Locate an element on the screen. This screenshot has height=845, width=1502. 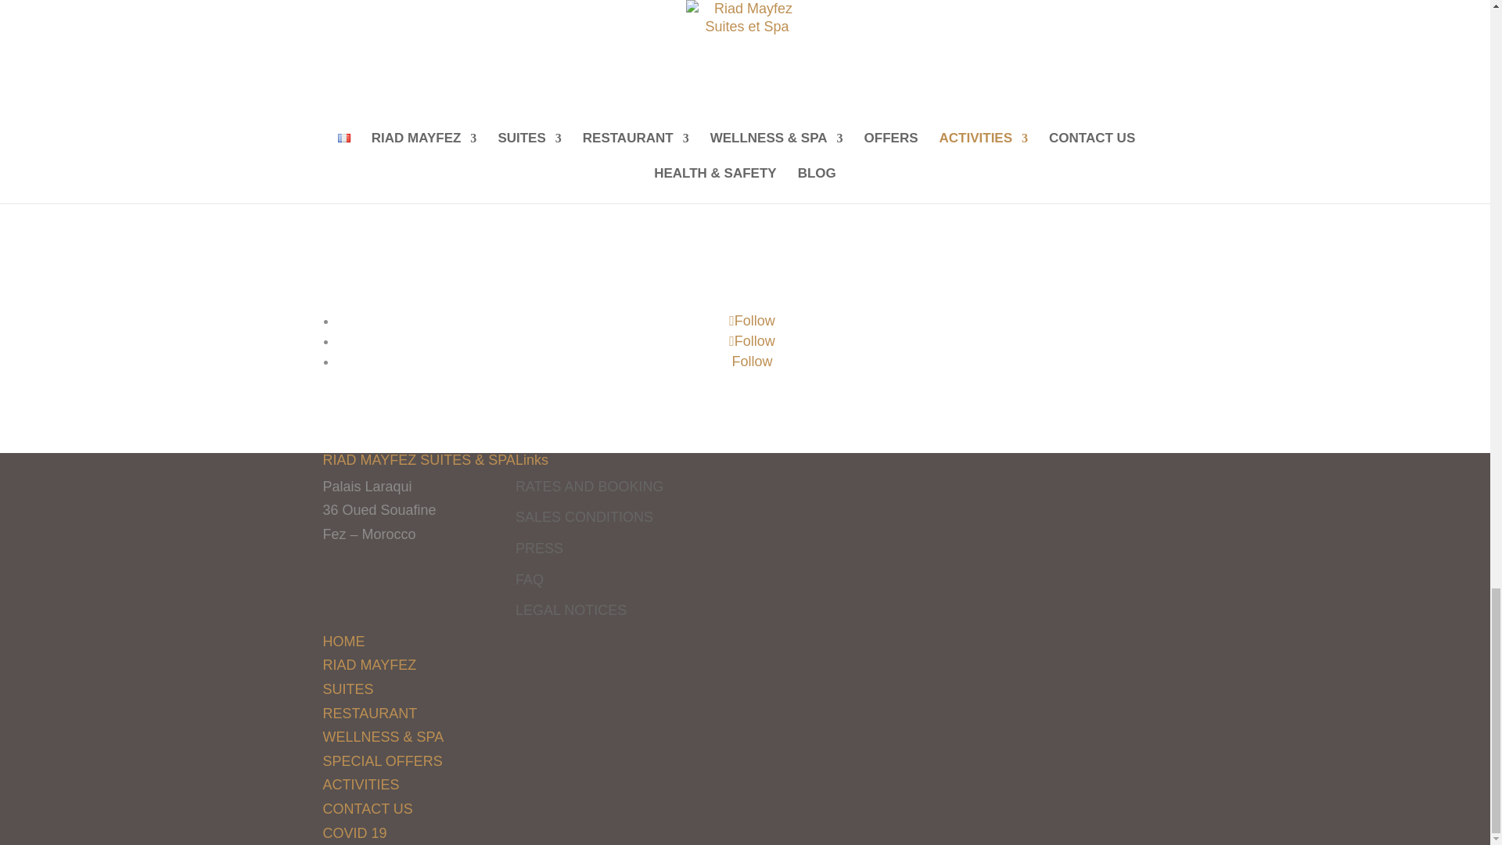
Follow on LinkedIn is located at coordinates (751, 361).